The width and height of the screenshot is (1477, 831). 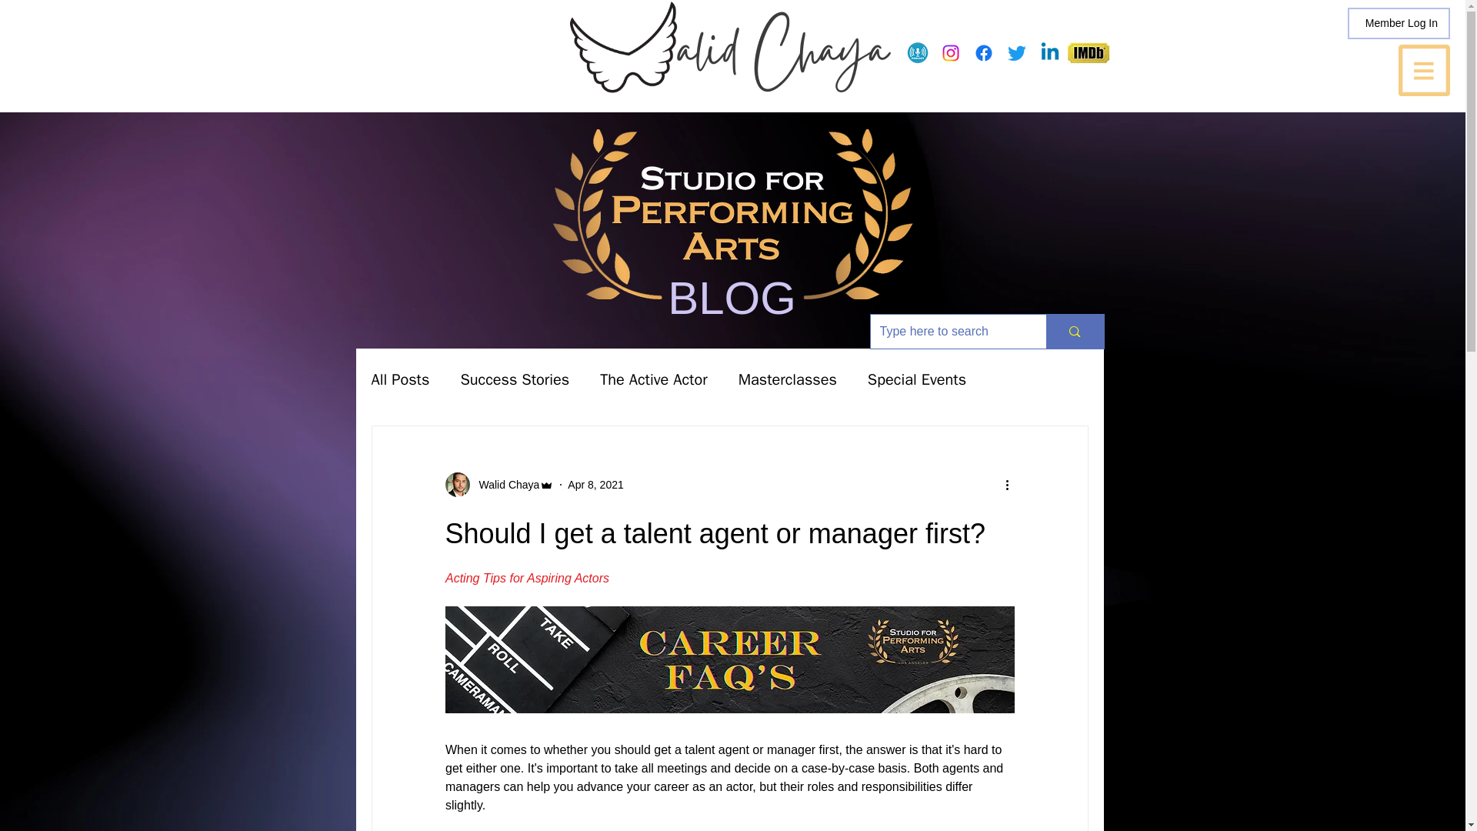 I want to click on Masterclasses, so click(x=788, y=379).